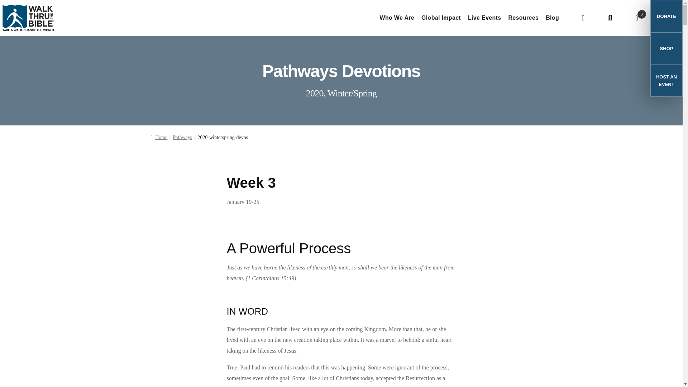 The height and width of the screenshot is (387, 688). Describe the element at coordinates (666, 80) in the screenshot. I see `HOST AN EVENT` at that location.